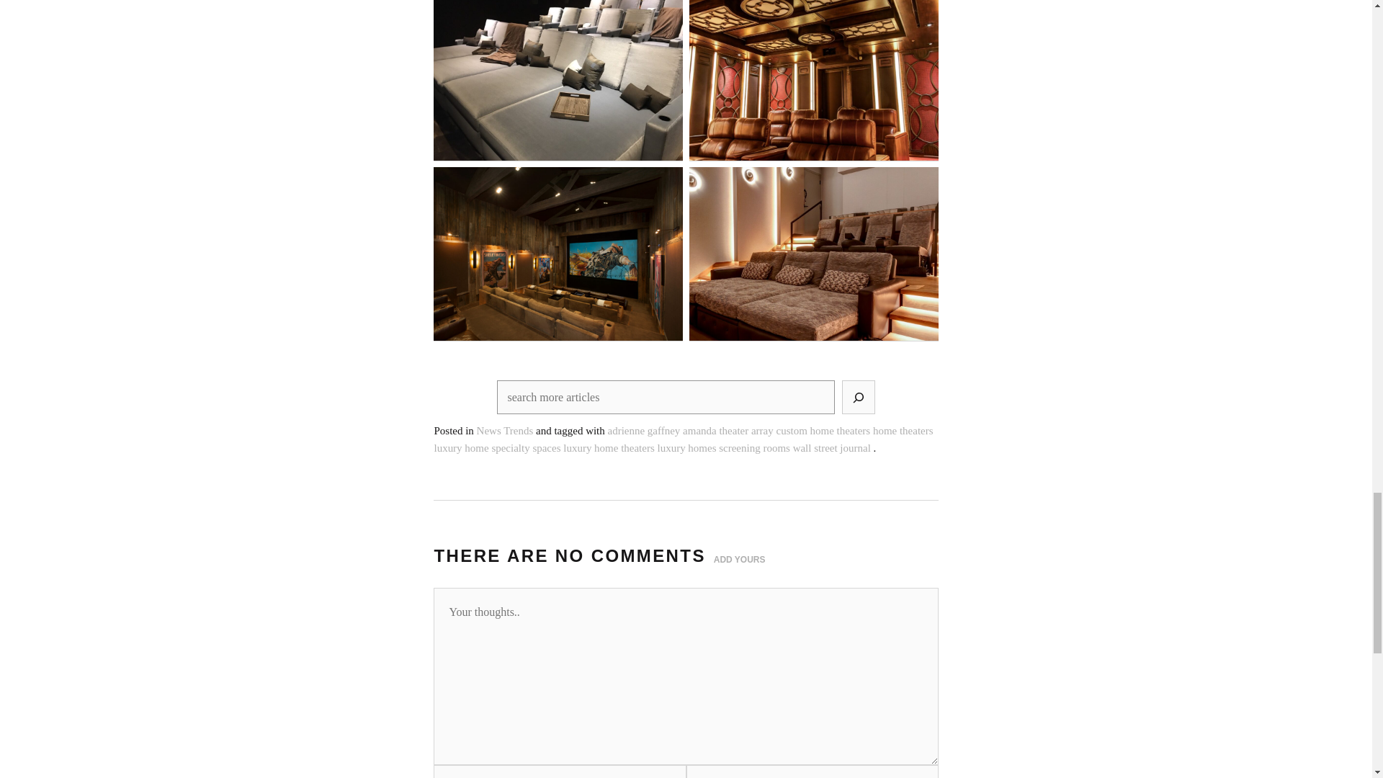 This screenshot has width=1383, height=778. Describe the element at coordinates (754, 448) in the screenshot. I see `screening rooms` at that location.